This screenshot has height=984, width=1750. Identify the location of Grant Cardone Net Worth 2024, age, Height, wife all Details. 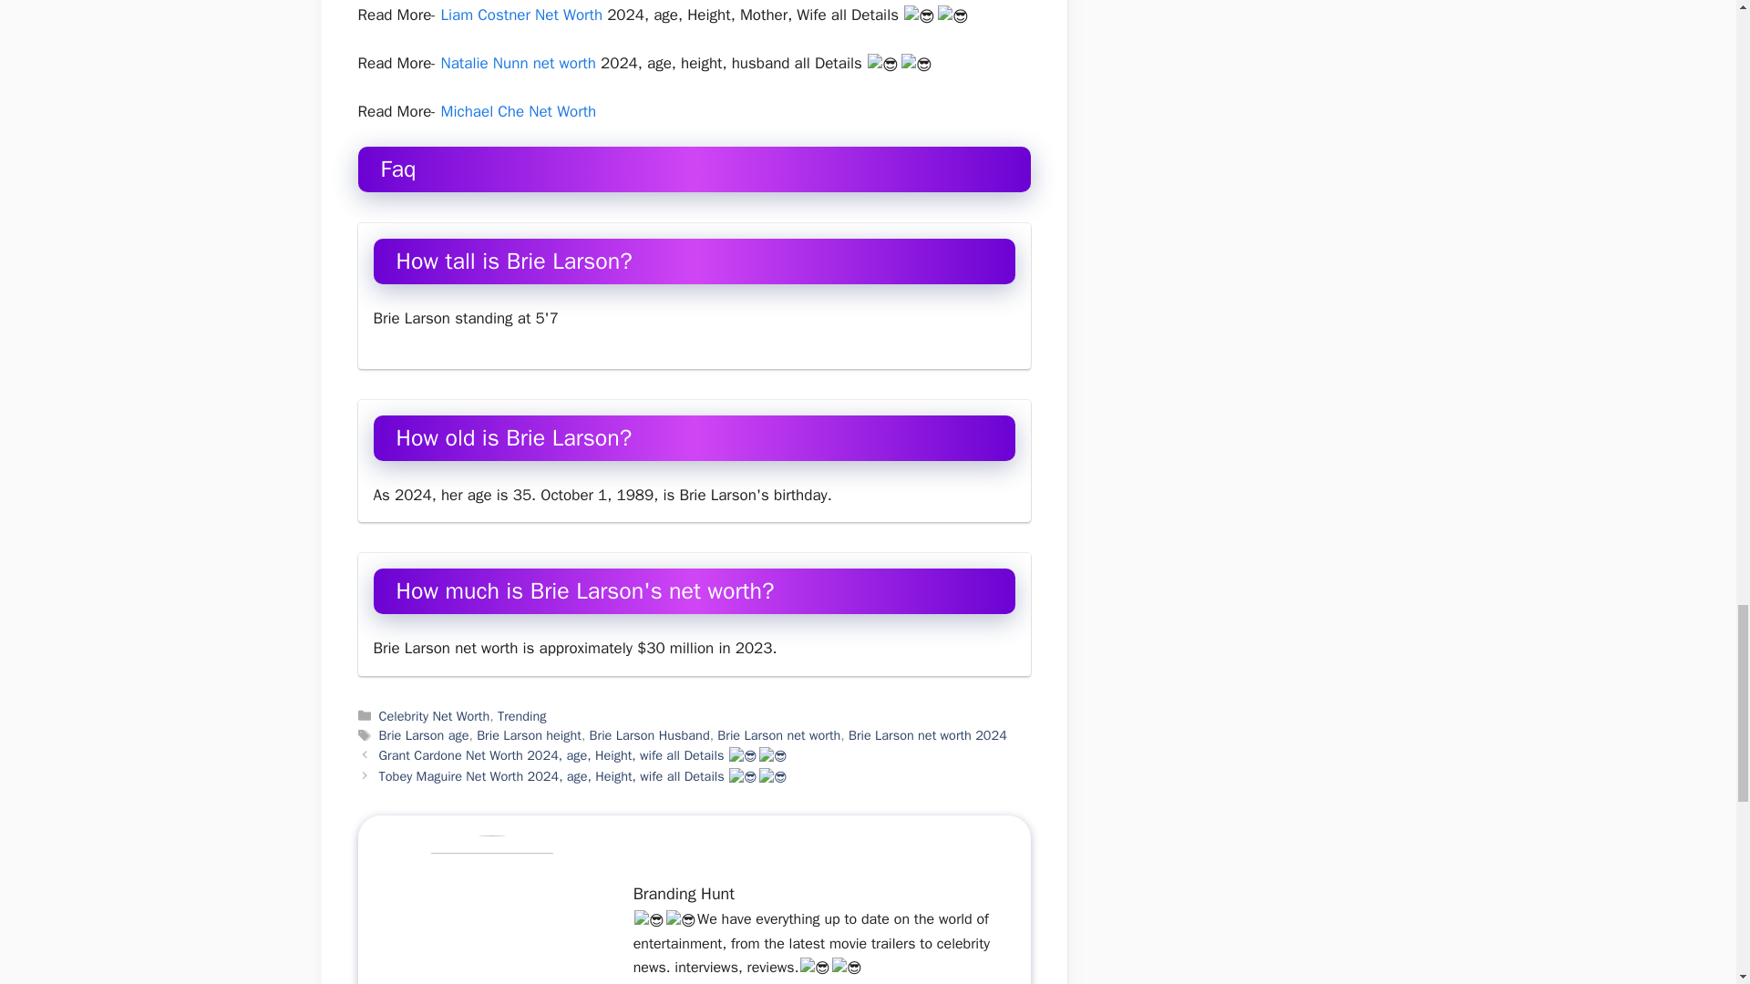
(583, 754).